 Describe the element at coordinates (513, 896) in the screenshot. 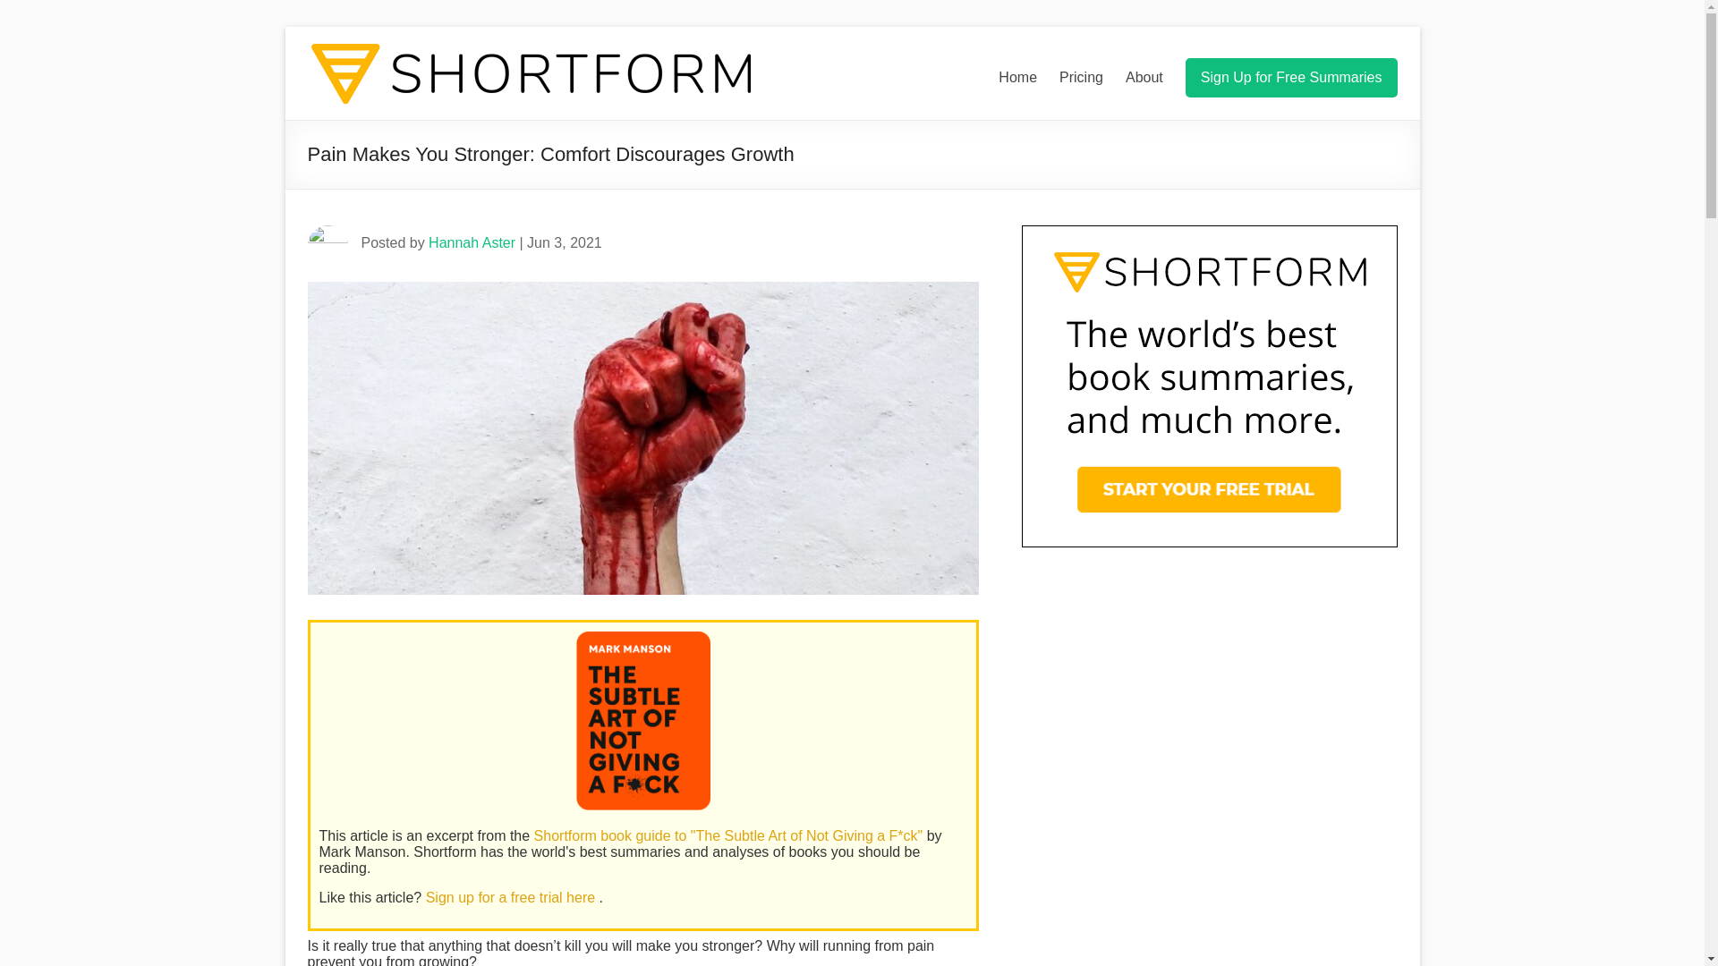

I see `Sign up for a free trial here` at that location.